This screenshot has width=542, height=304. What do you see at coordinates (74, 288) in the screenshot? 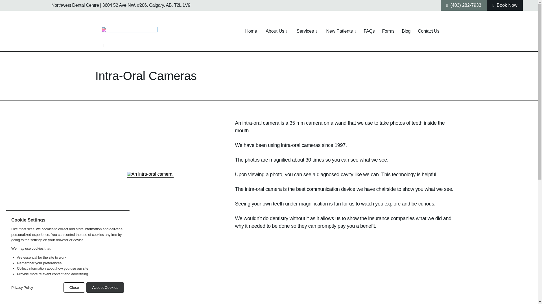
I see `Close` at bounding box center [74, 288].